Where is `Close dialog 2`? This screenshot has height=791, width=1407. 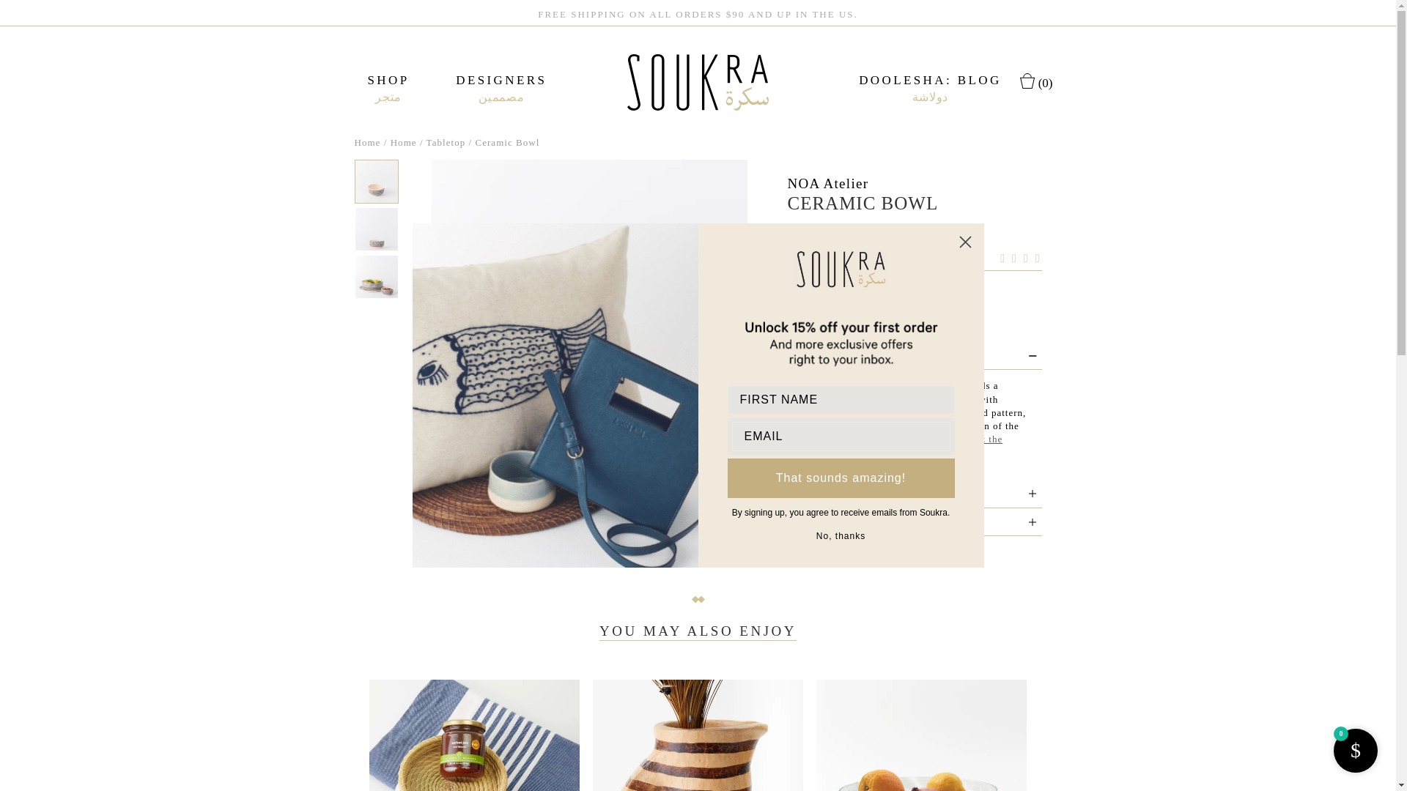
Close dialog 2 is located at coordinates (964, 242).